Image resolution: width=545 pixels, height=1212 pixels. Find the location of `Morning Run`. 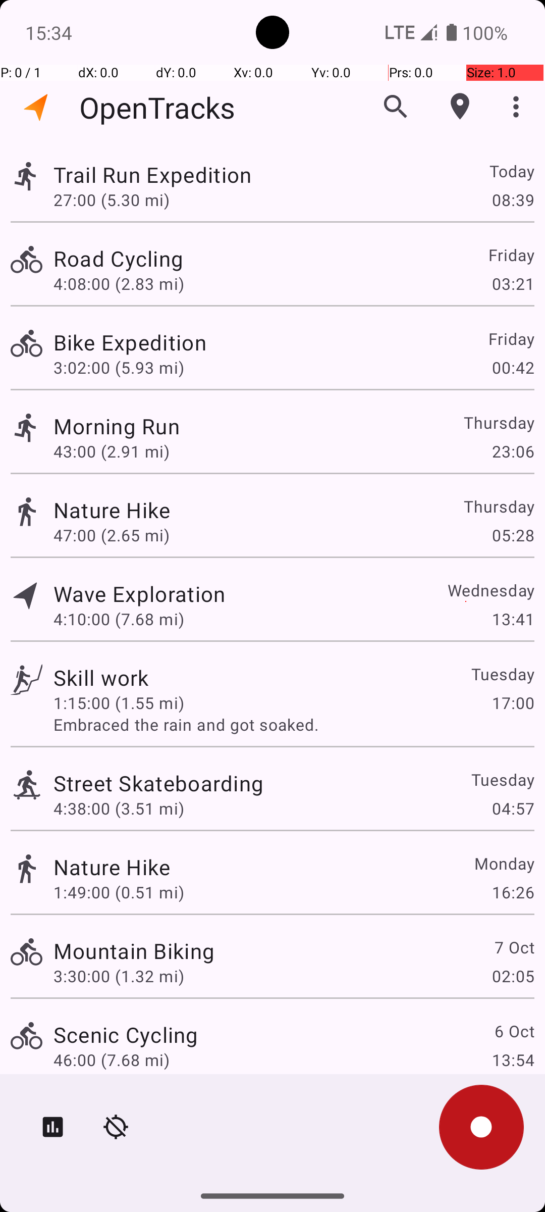

Morning Run is located at coordinates (117, 426).